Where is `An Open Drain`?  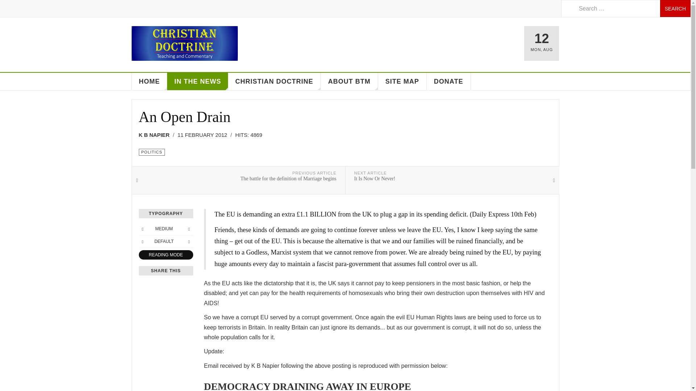
An Open Drain is located at coordinates (184, 117).